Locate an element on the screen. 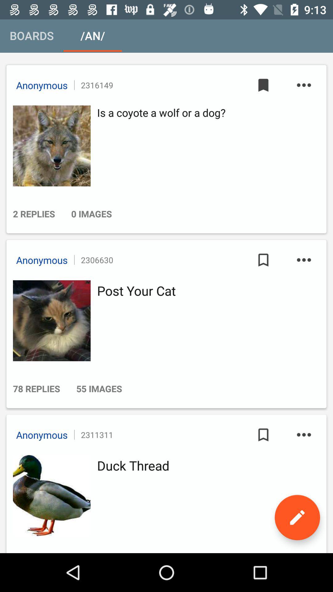  view picture is located at coordinates (50, 321).